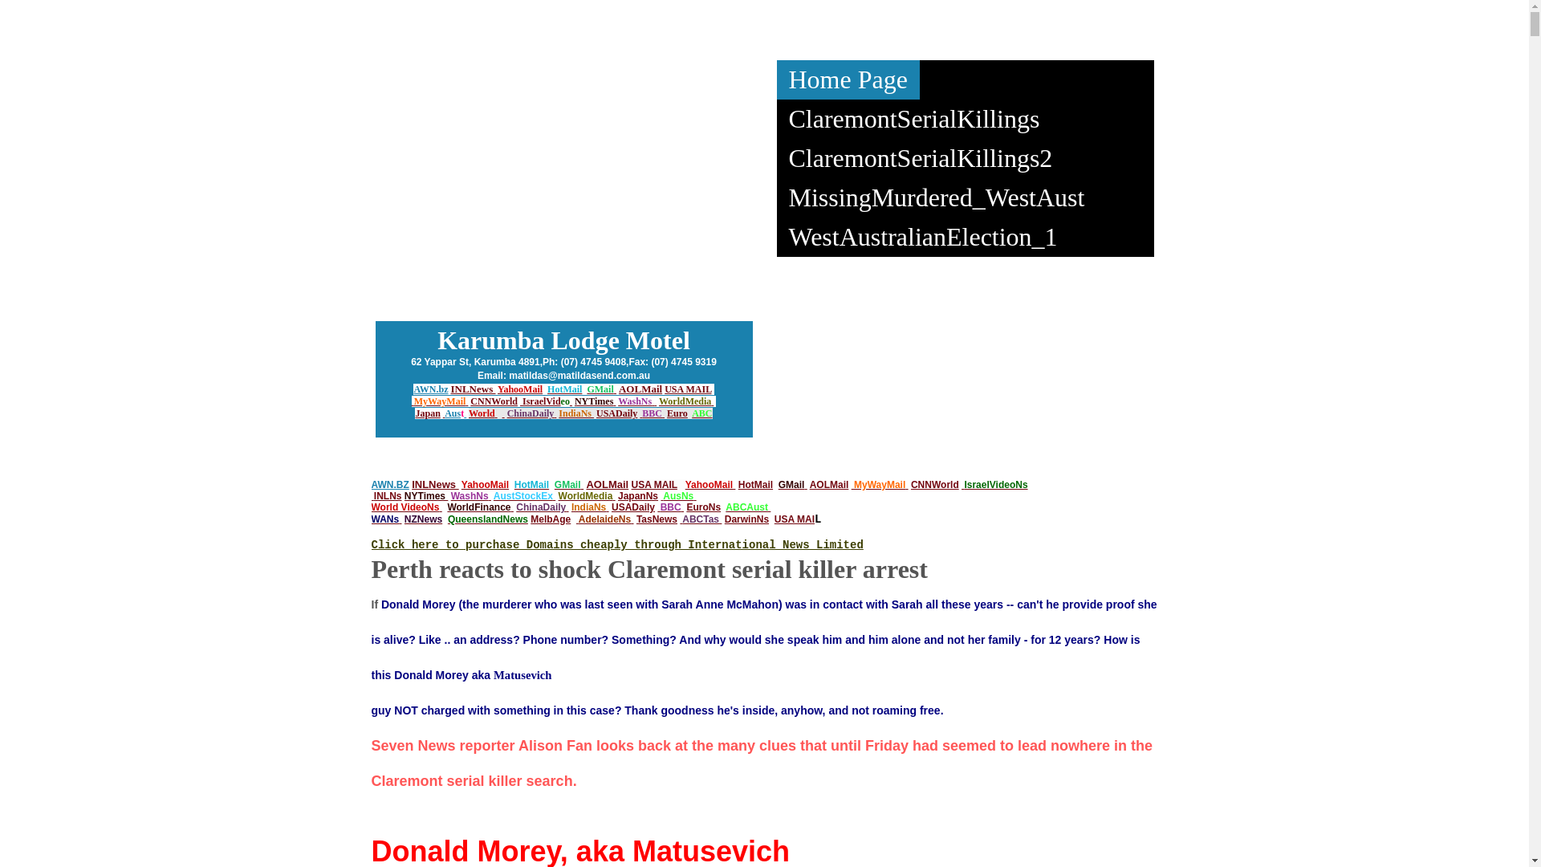 Image resolution: width=1541 pixels, height=867 pixels. I want to click on TasNews, so click(657, 519).